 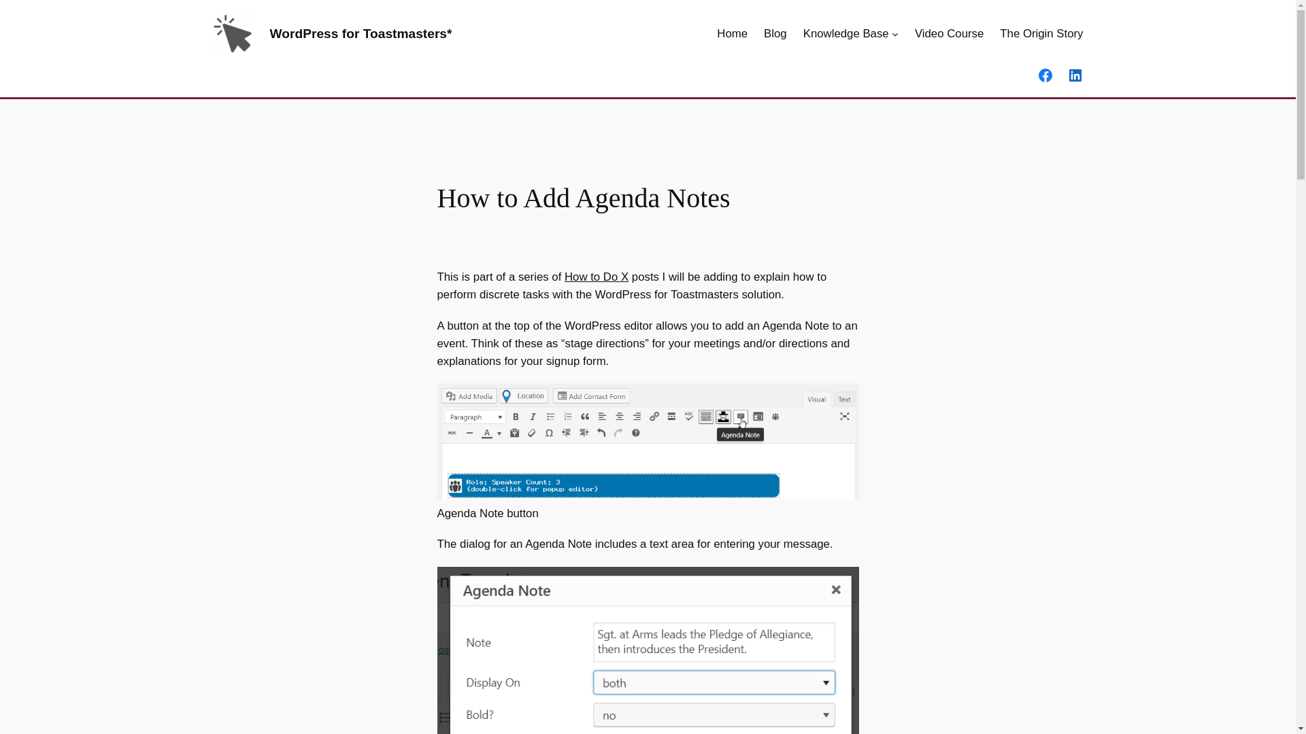 What do you see at coordinates (846, 33) in the screenshot?
I see `Knowledge Base` at bounding box center [846, 33].